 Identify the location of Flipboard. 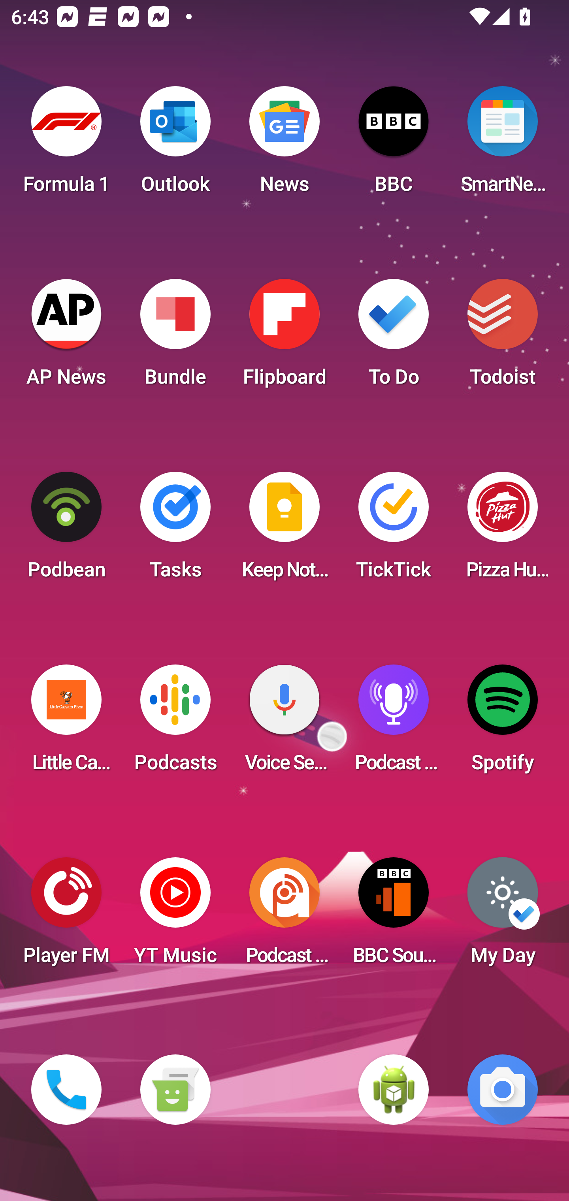
(284, 337).